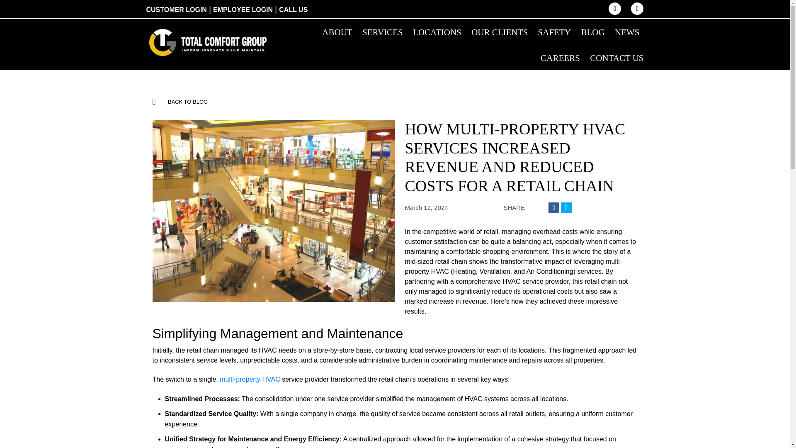  What do you see at coordinates (243, 10) in the screenshot?
I see `EMPLOYEE LOGIN` at bounding box center [243, 10].